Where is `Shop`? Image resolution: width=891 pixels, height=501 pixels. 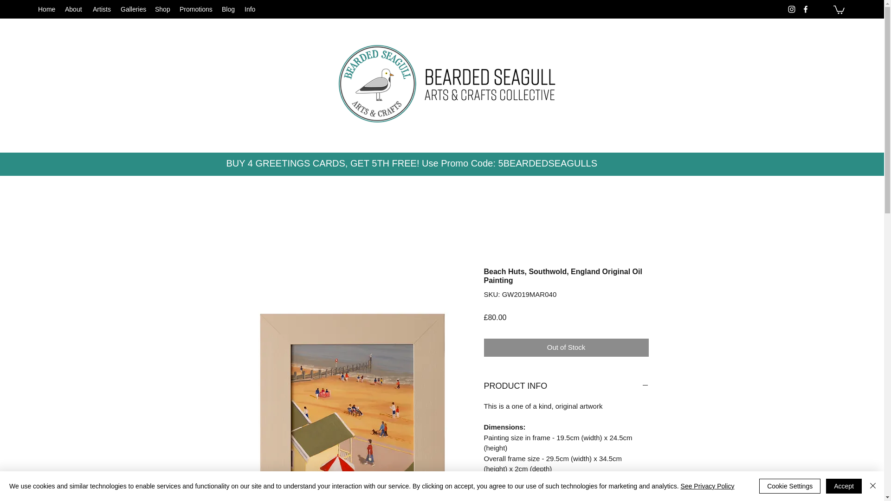 Shop is located at coordinates (162, 9).